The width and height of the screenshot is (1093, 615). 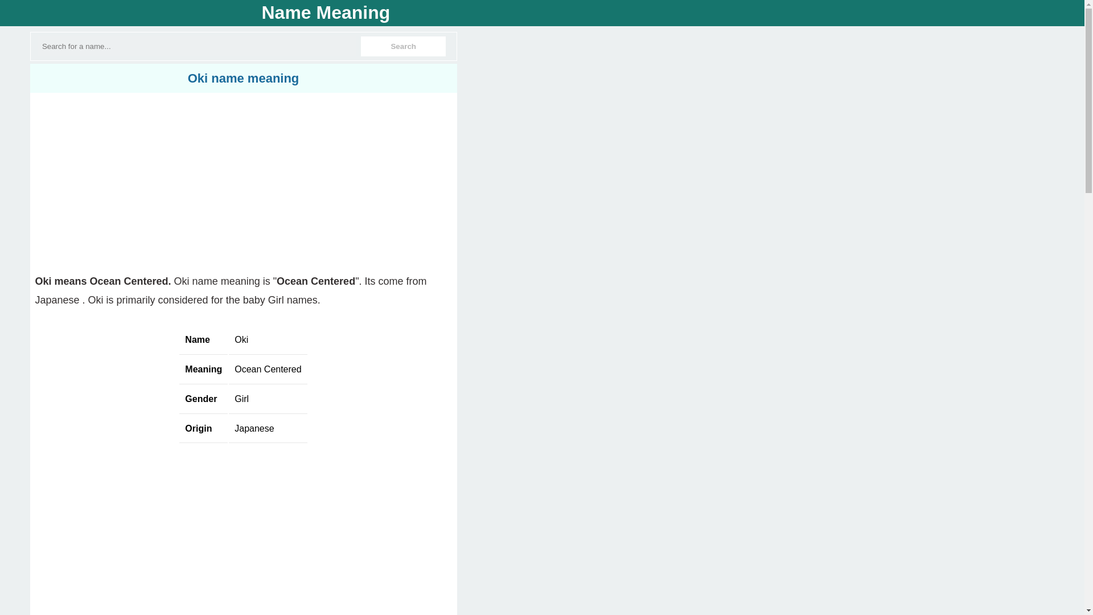 What do you see at coordinates (255, 428) in the screenshot?
I see `Japanese ` at bounding box center [255, 428].